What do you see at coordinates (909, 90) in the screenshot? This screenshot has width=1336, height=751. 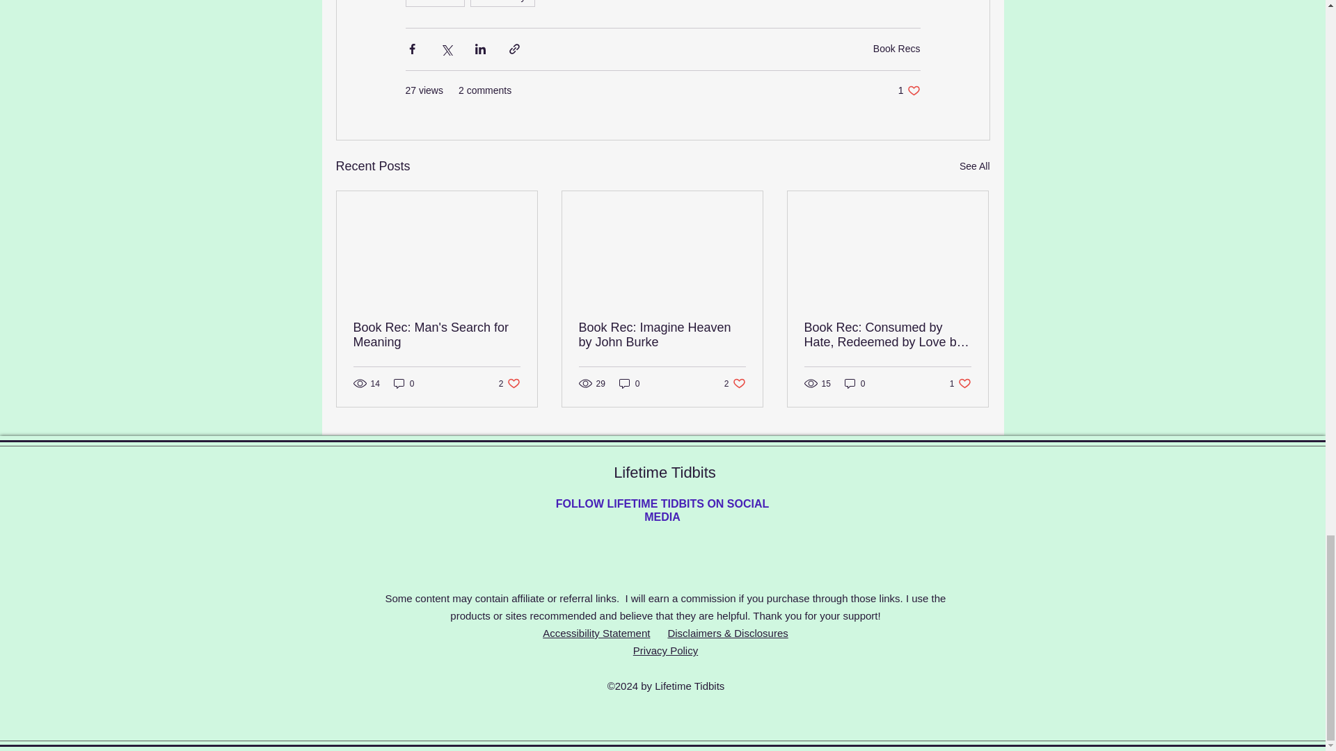 I see `Book Recs` at bounding box center [909, 90].